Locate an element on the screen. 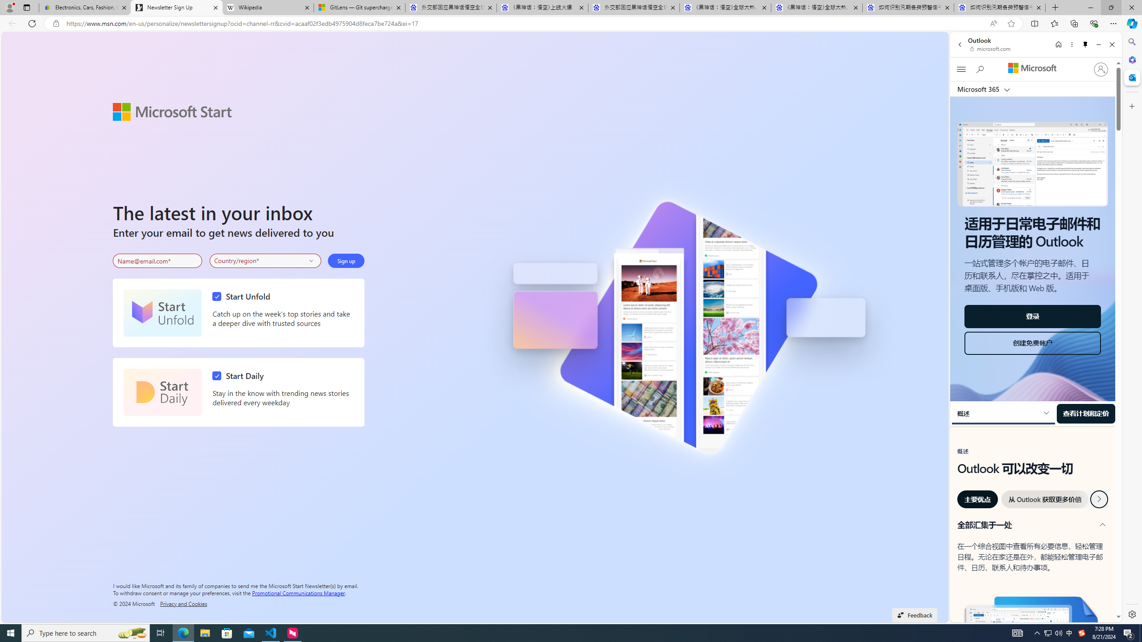 Image resolution: width=1142 pixels, height=642 pixels. Select your country is located at coordinates (266, 260).